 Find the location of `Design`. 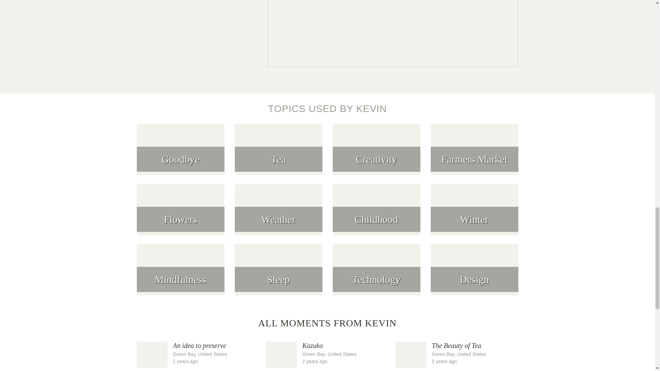

Design is located at coordinates (198, 353).